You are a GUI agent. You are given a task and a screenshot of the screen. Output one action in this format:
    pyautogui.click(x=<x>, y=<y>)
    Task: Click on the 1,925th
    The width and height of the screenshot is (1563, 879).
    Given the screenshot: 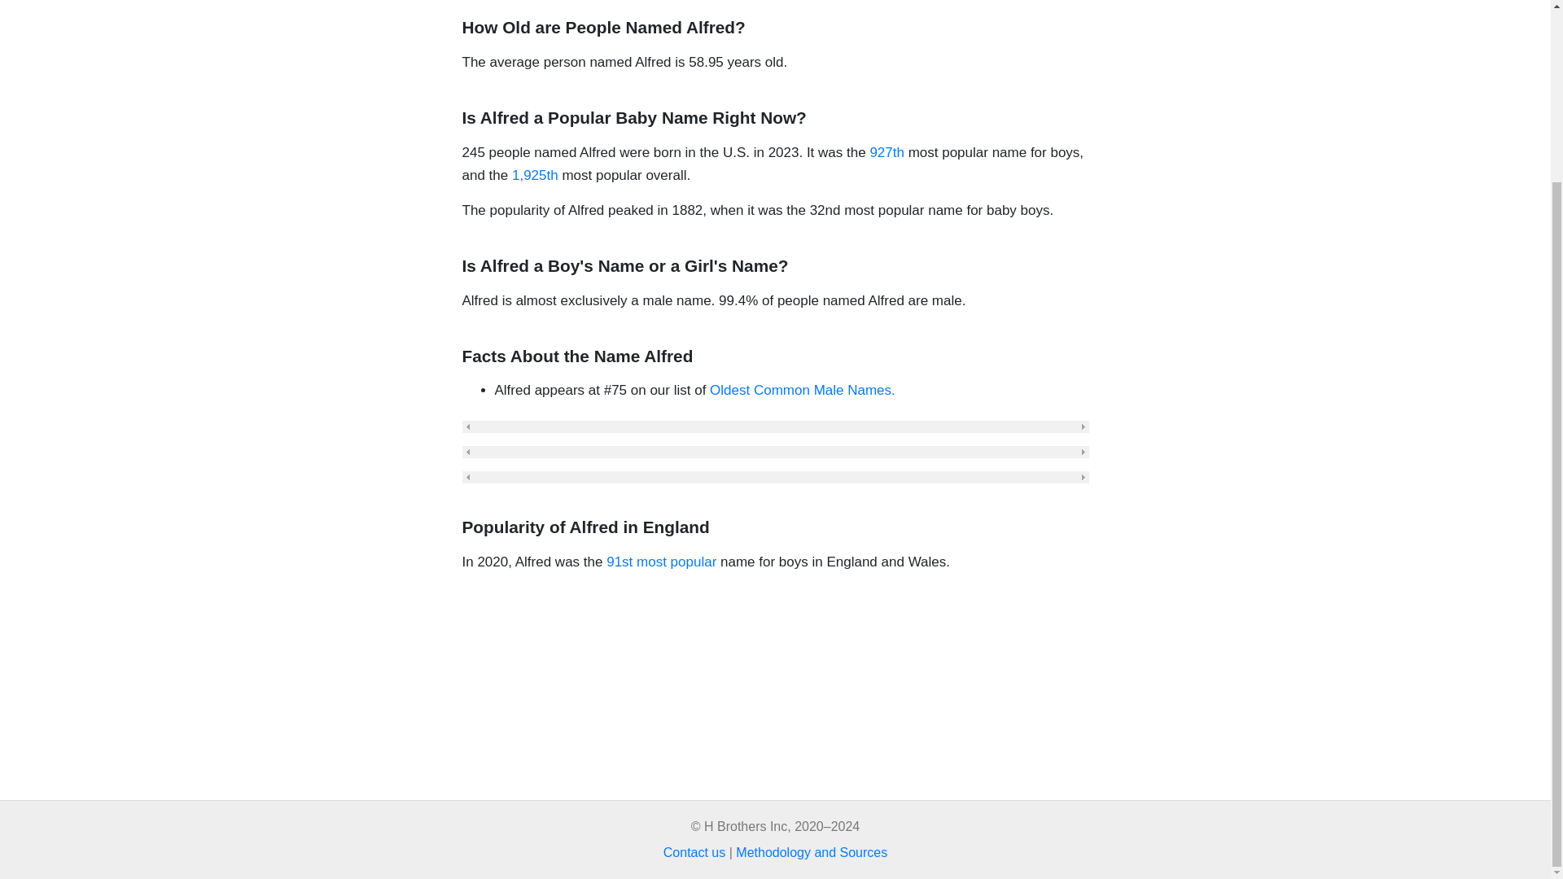 What is the action you would take?
    pyautogui.click(x=535, y=175)
    